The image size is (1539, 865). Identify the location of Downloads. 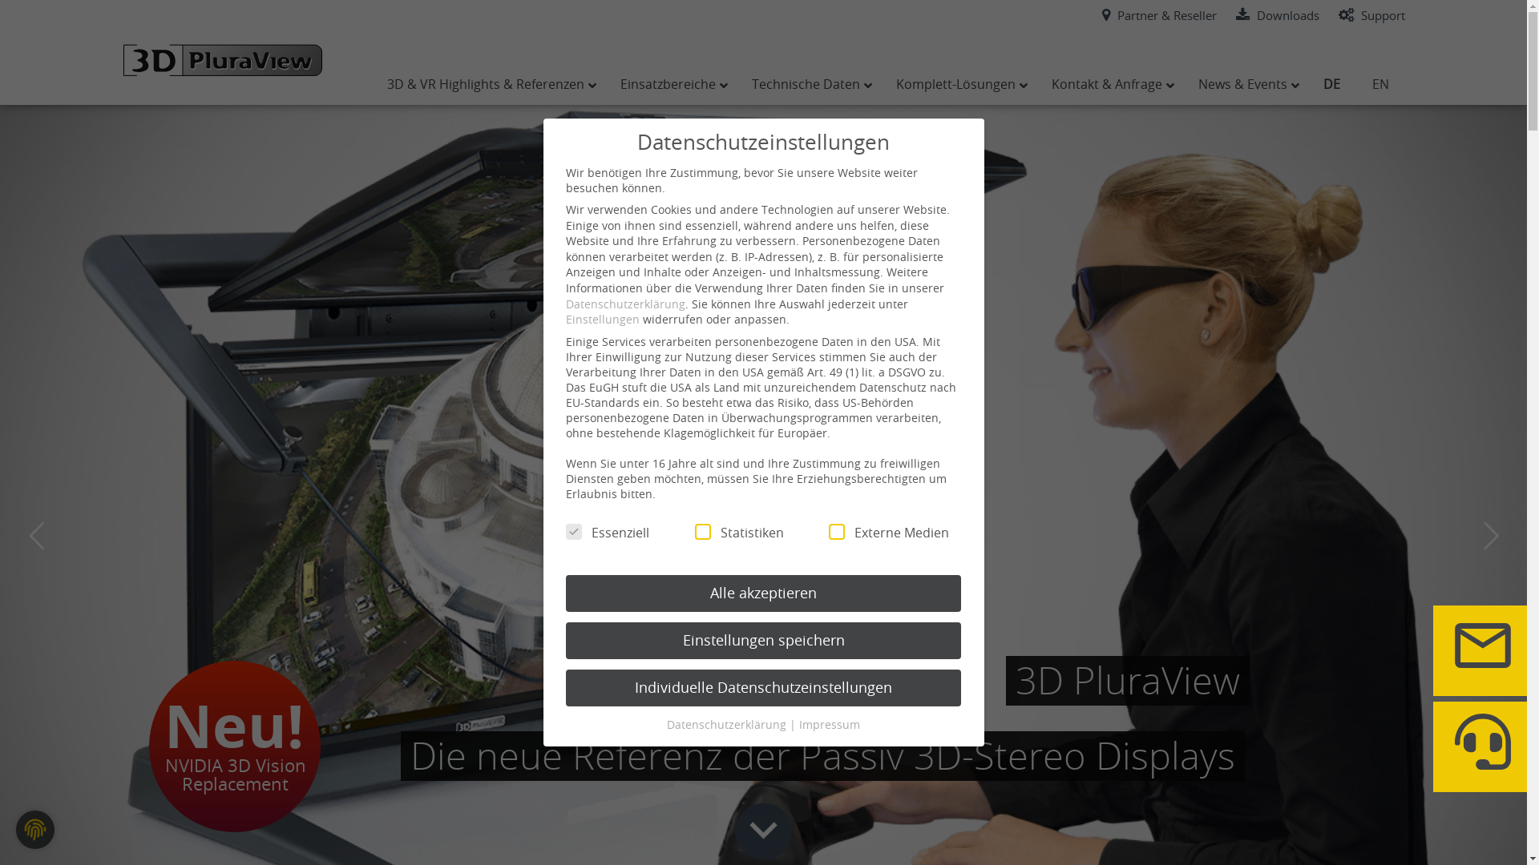
(1278, 15).